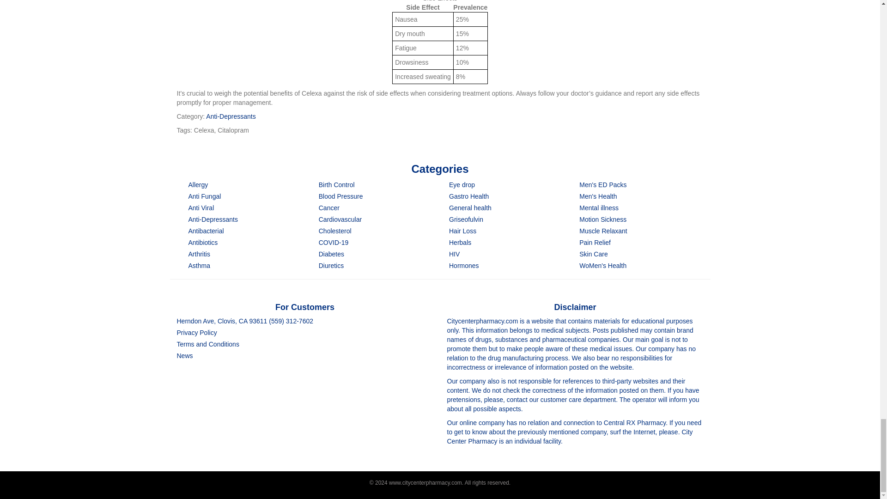 The width and height of the screenshot is (887, 499). Describe the element at coordinates (213, 219) in the screenshot. I see `Anti-Depressants` at that location.